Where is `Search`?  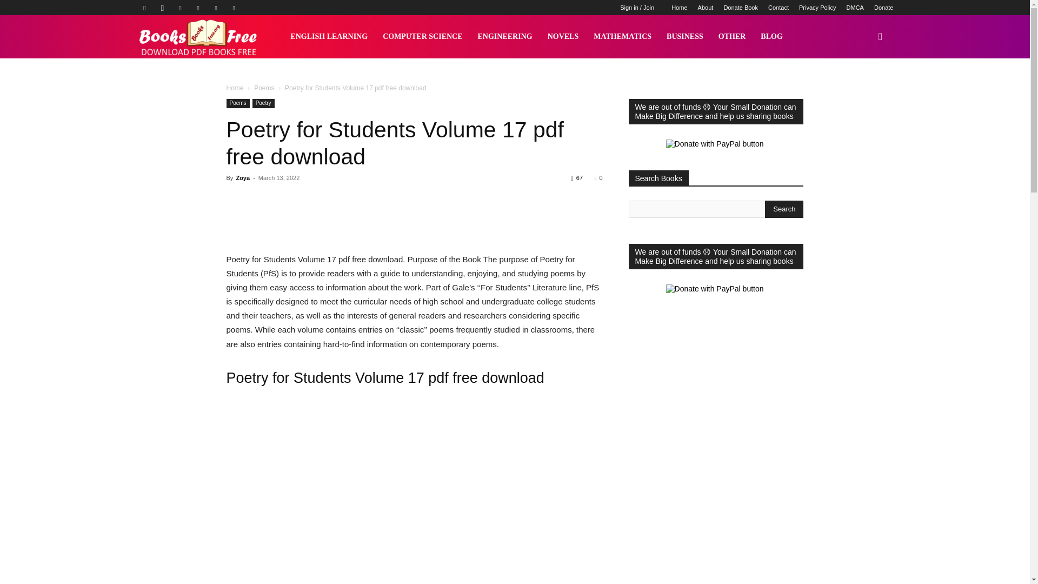 Search is located at coordinates (784, 209).